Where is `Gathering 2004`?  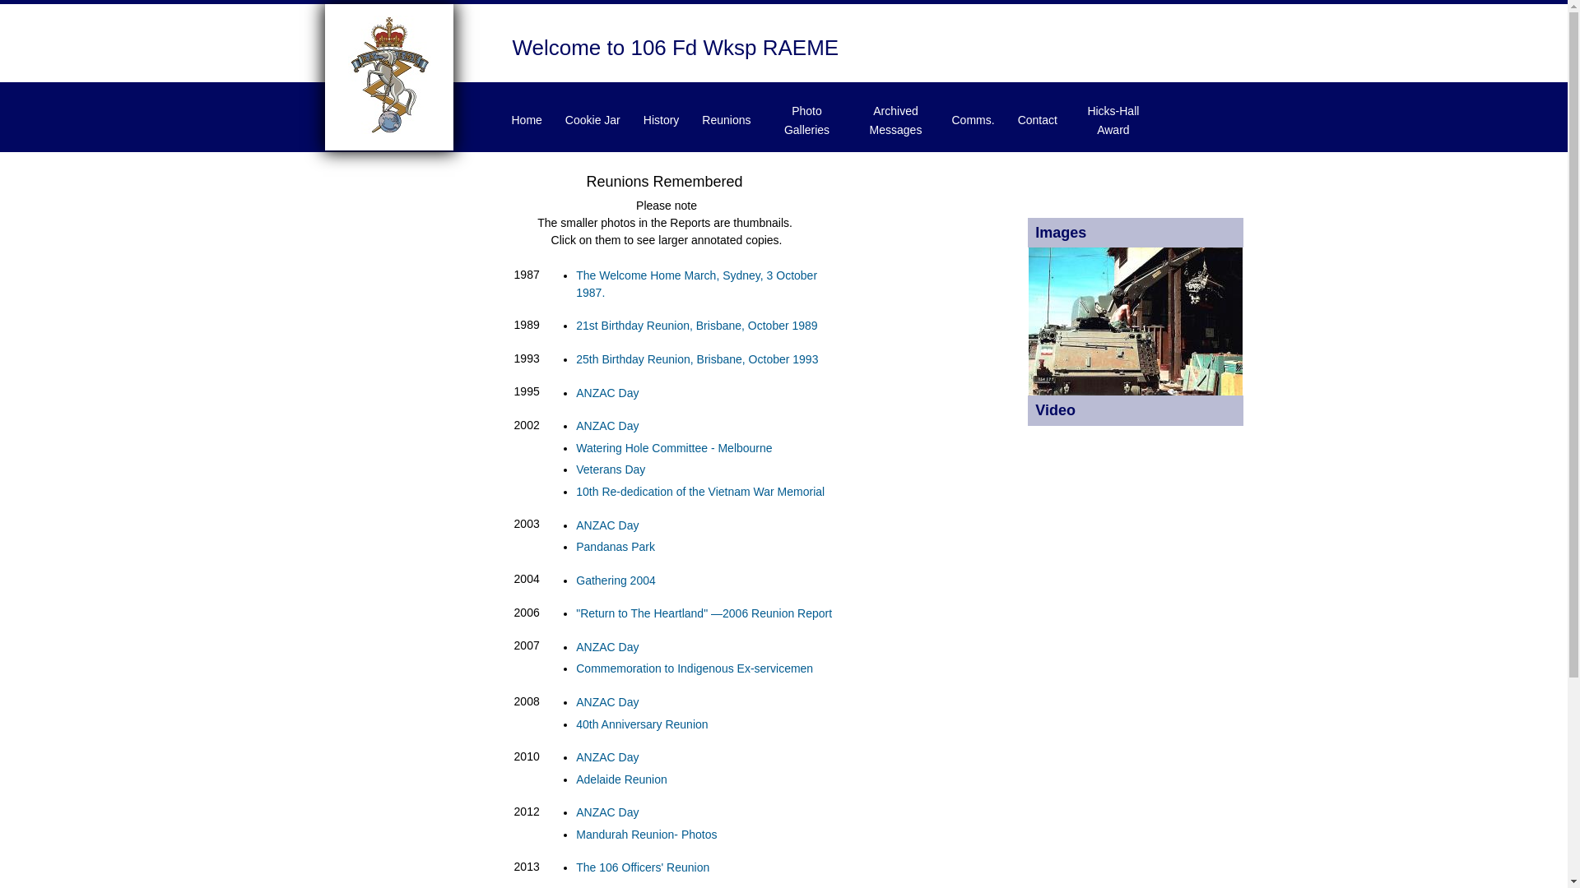 Gathering 2004 is located at coordinates (616, 580).